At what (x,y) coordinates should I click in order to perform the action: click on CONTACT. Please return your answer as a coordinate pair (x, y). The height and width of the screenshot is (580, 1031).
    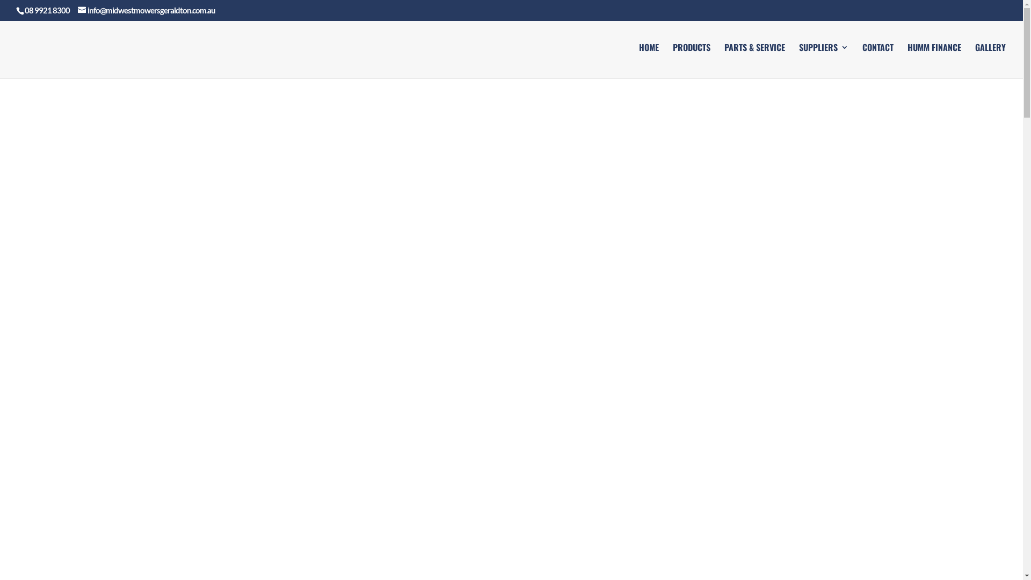
    Looking at the image, I should click on (878, 61).